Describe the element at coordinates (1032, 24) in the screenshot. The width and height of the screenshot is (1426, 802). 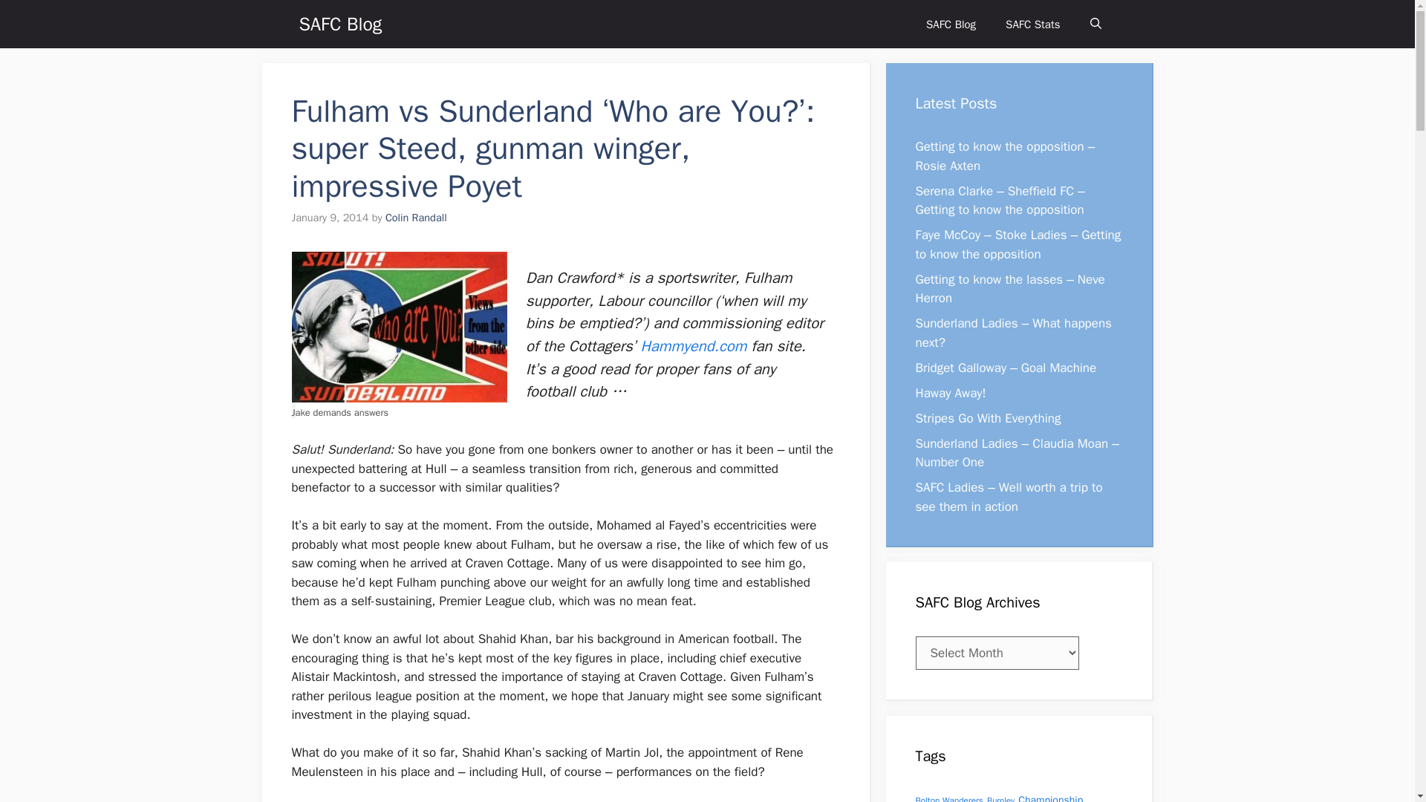
I see `SAFC Stats` at that location.